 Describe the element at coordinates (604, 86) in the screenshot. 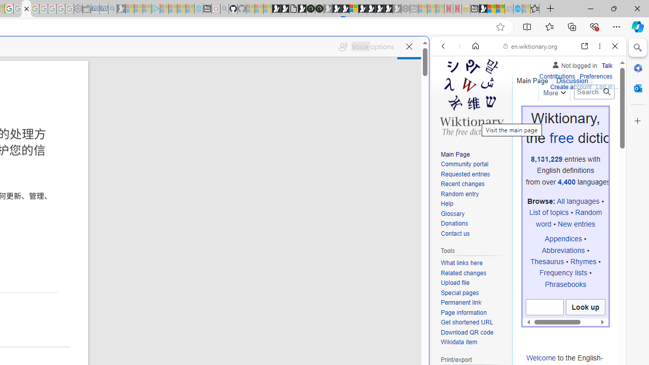

I see `Log in` at that location.